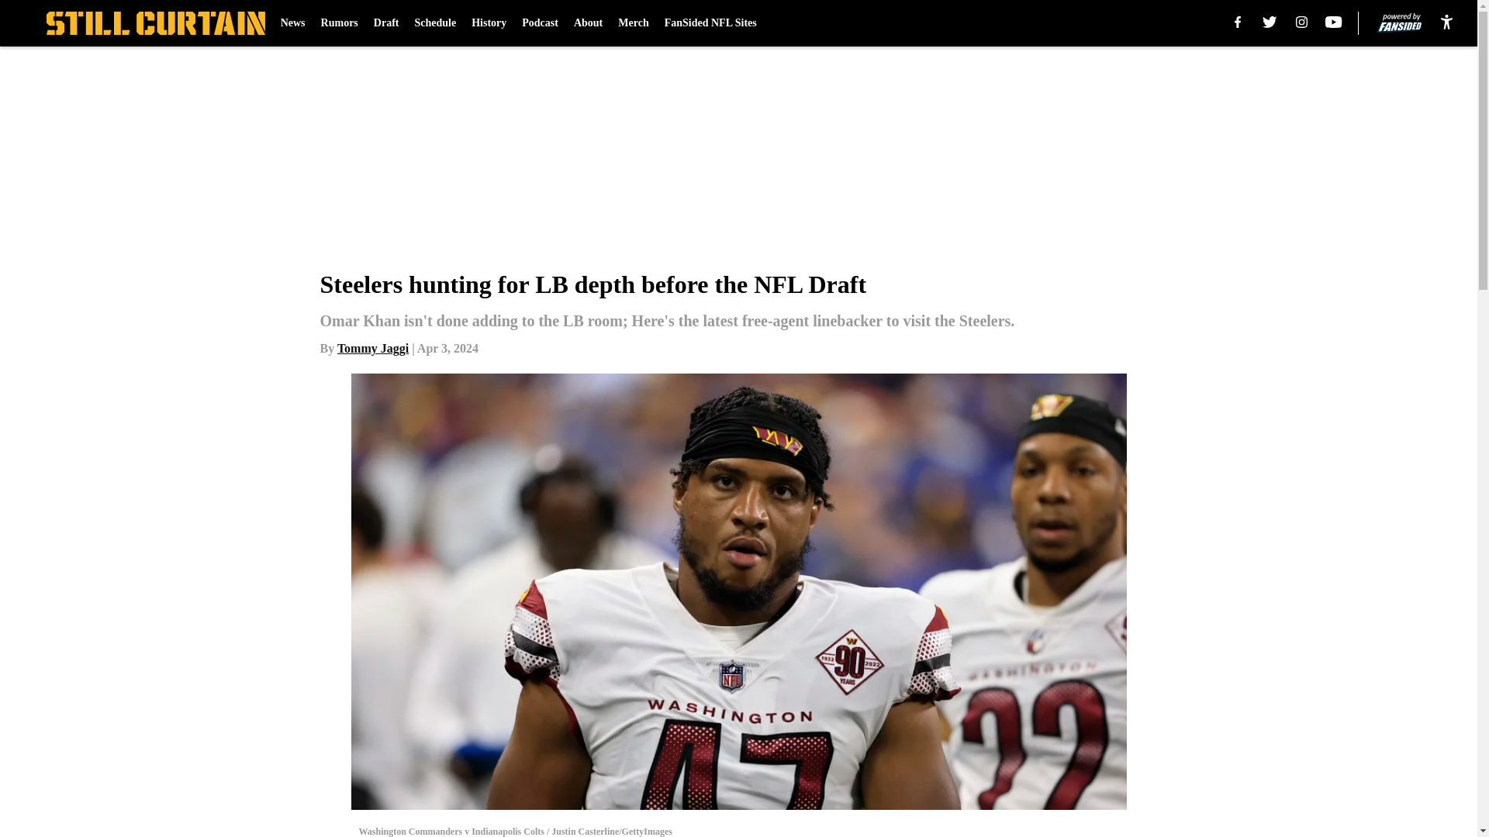 The width and height of the screenshot is (1489, 837). Describe the element at coordinates (633, 23) in the screenshot. I see `Merch` at that location.